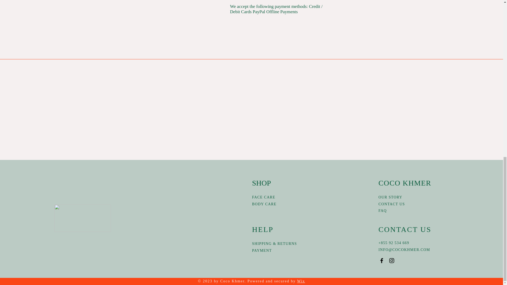 The width and height of the screenshot is (507, 285). What do you see at coordinates (391, 204) in the screenshot?
I see `CONTACT US` at bounding box center [391, 204].